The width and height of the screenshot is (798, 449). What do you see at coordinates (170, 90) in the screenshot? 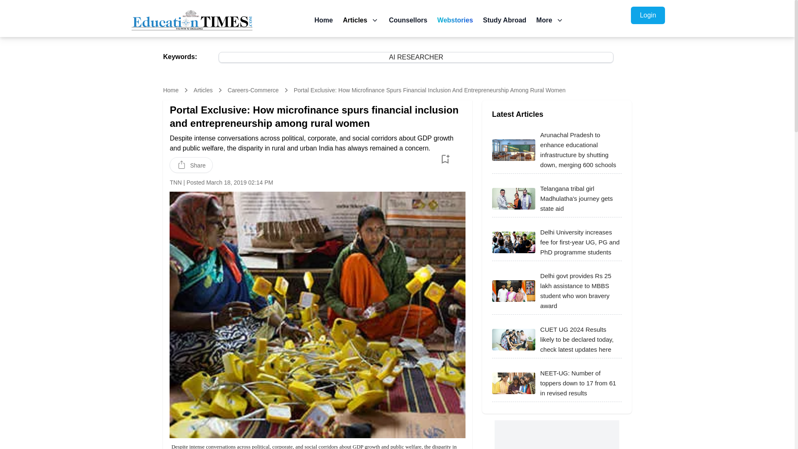
I see `Login` at bounding box center [170, 90].